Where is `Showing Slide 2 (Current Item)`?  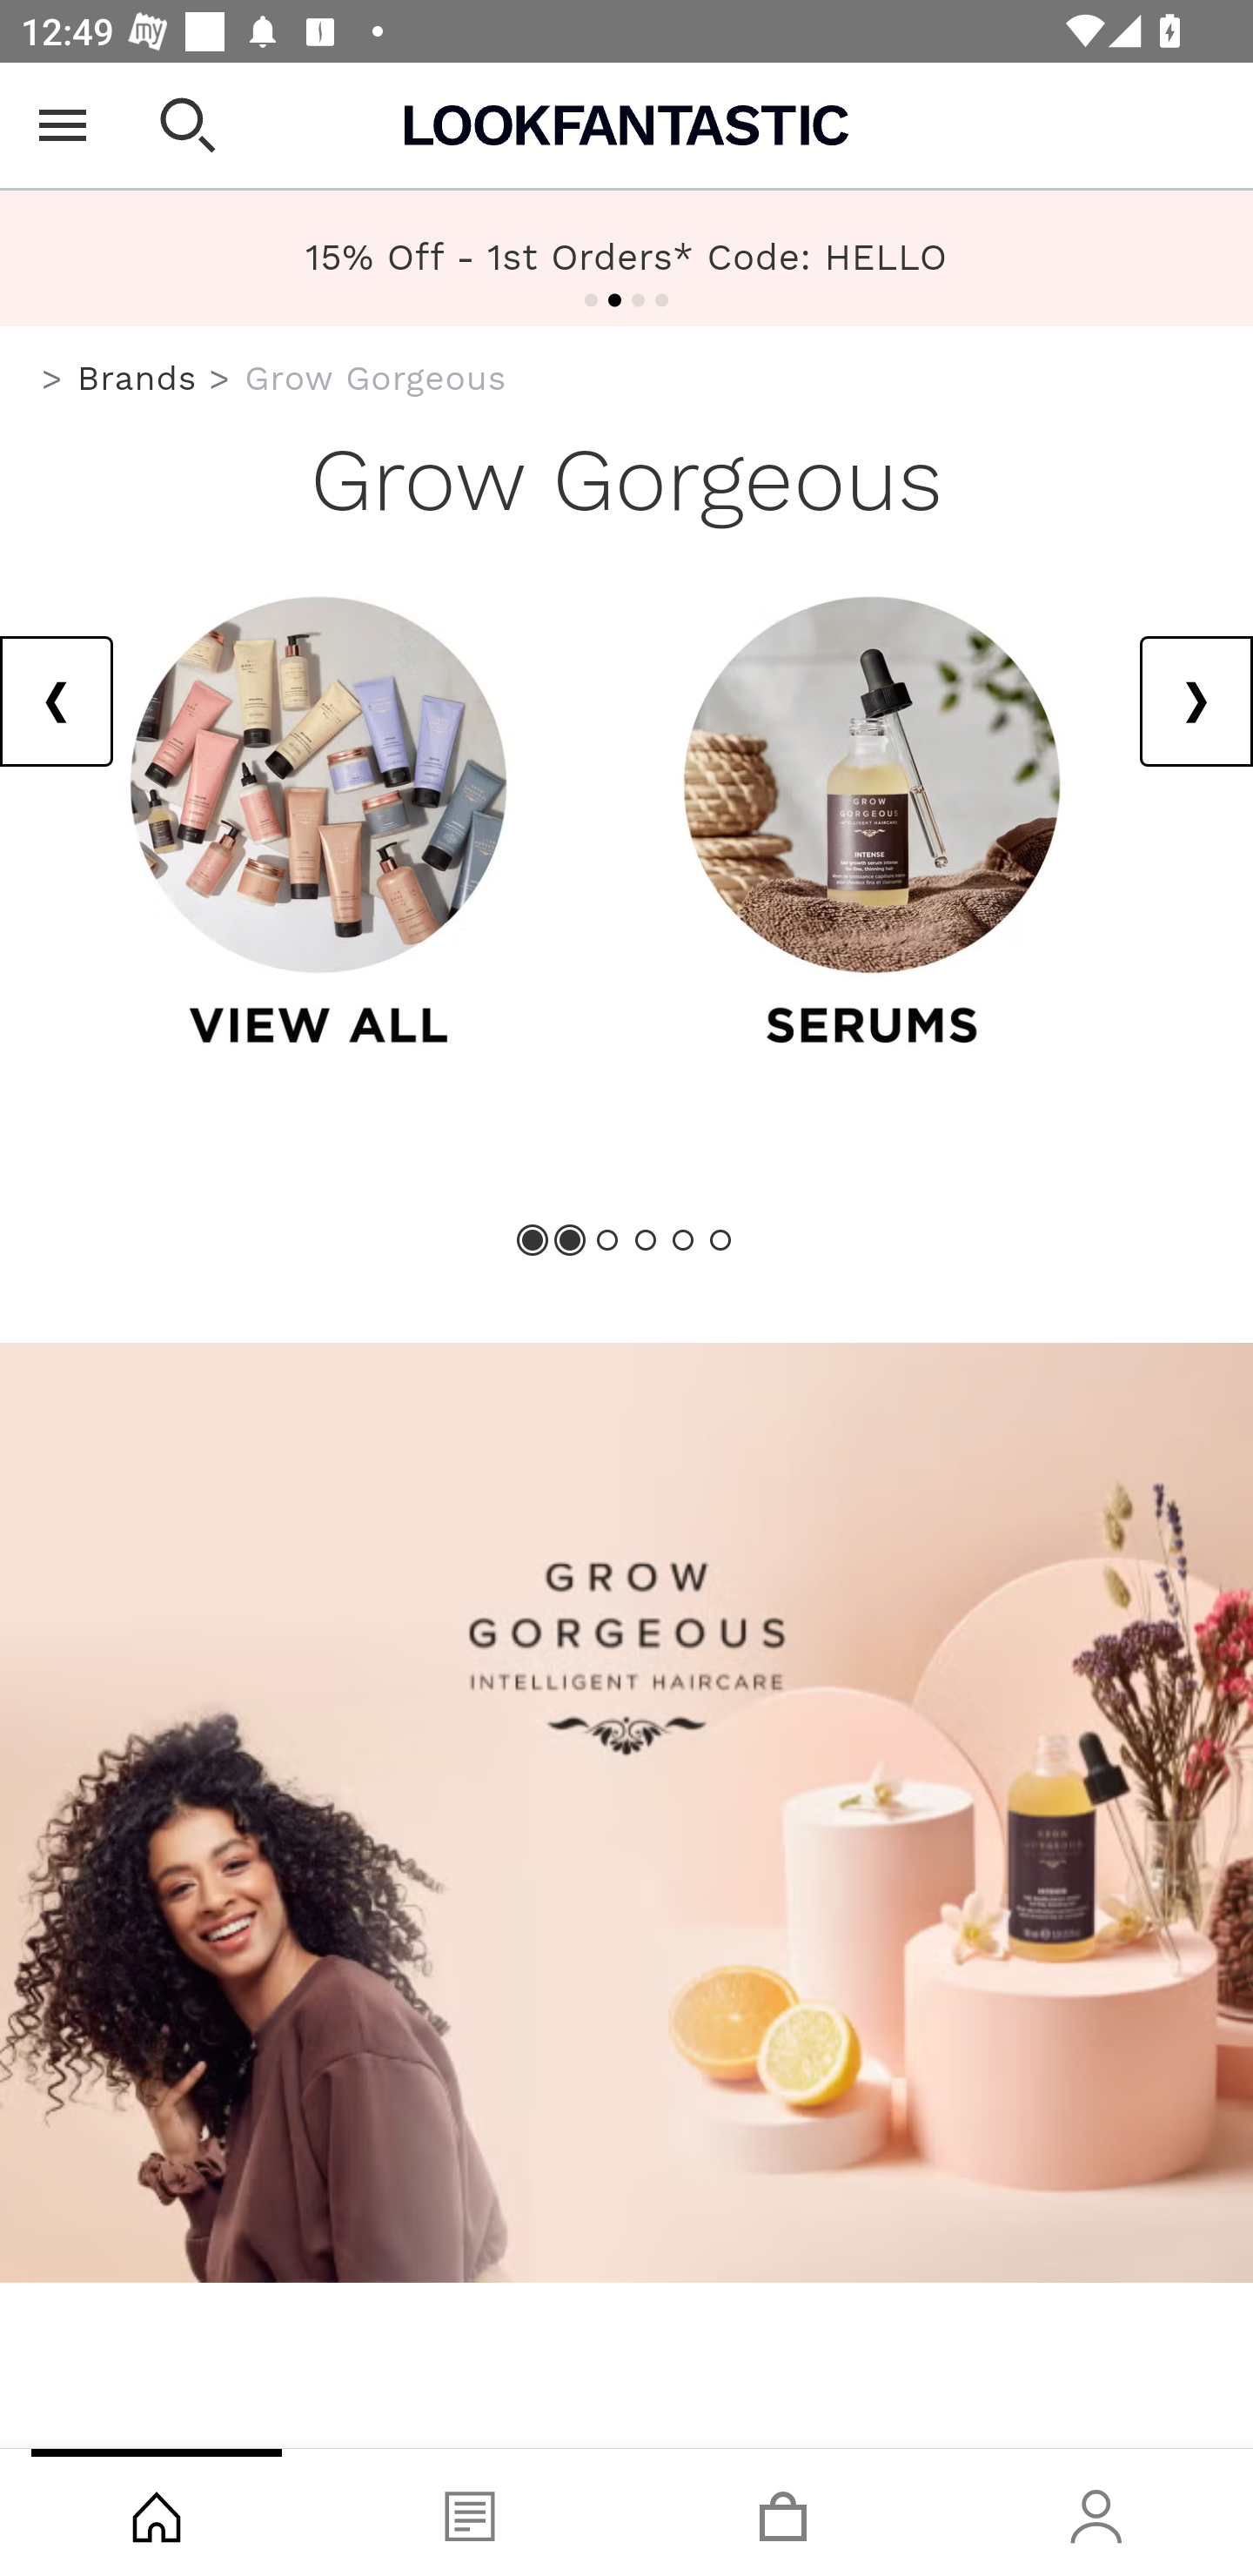 Showing Slide 2 (Current Item) is located at coordinates (571, 1239).